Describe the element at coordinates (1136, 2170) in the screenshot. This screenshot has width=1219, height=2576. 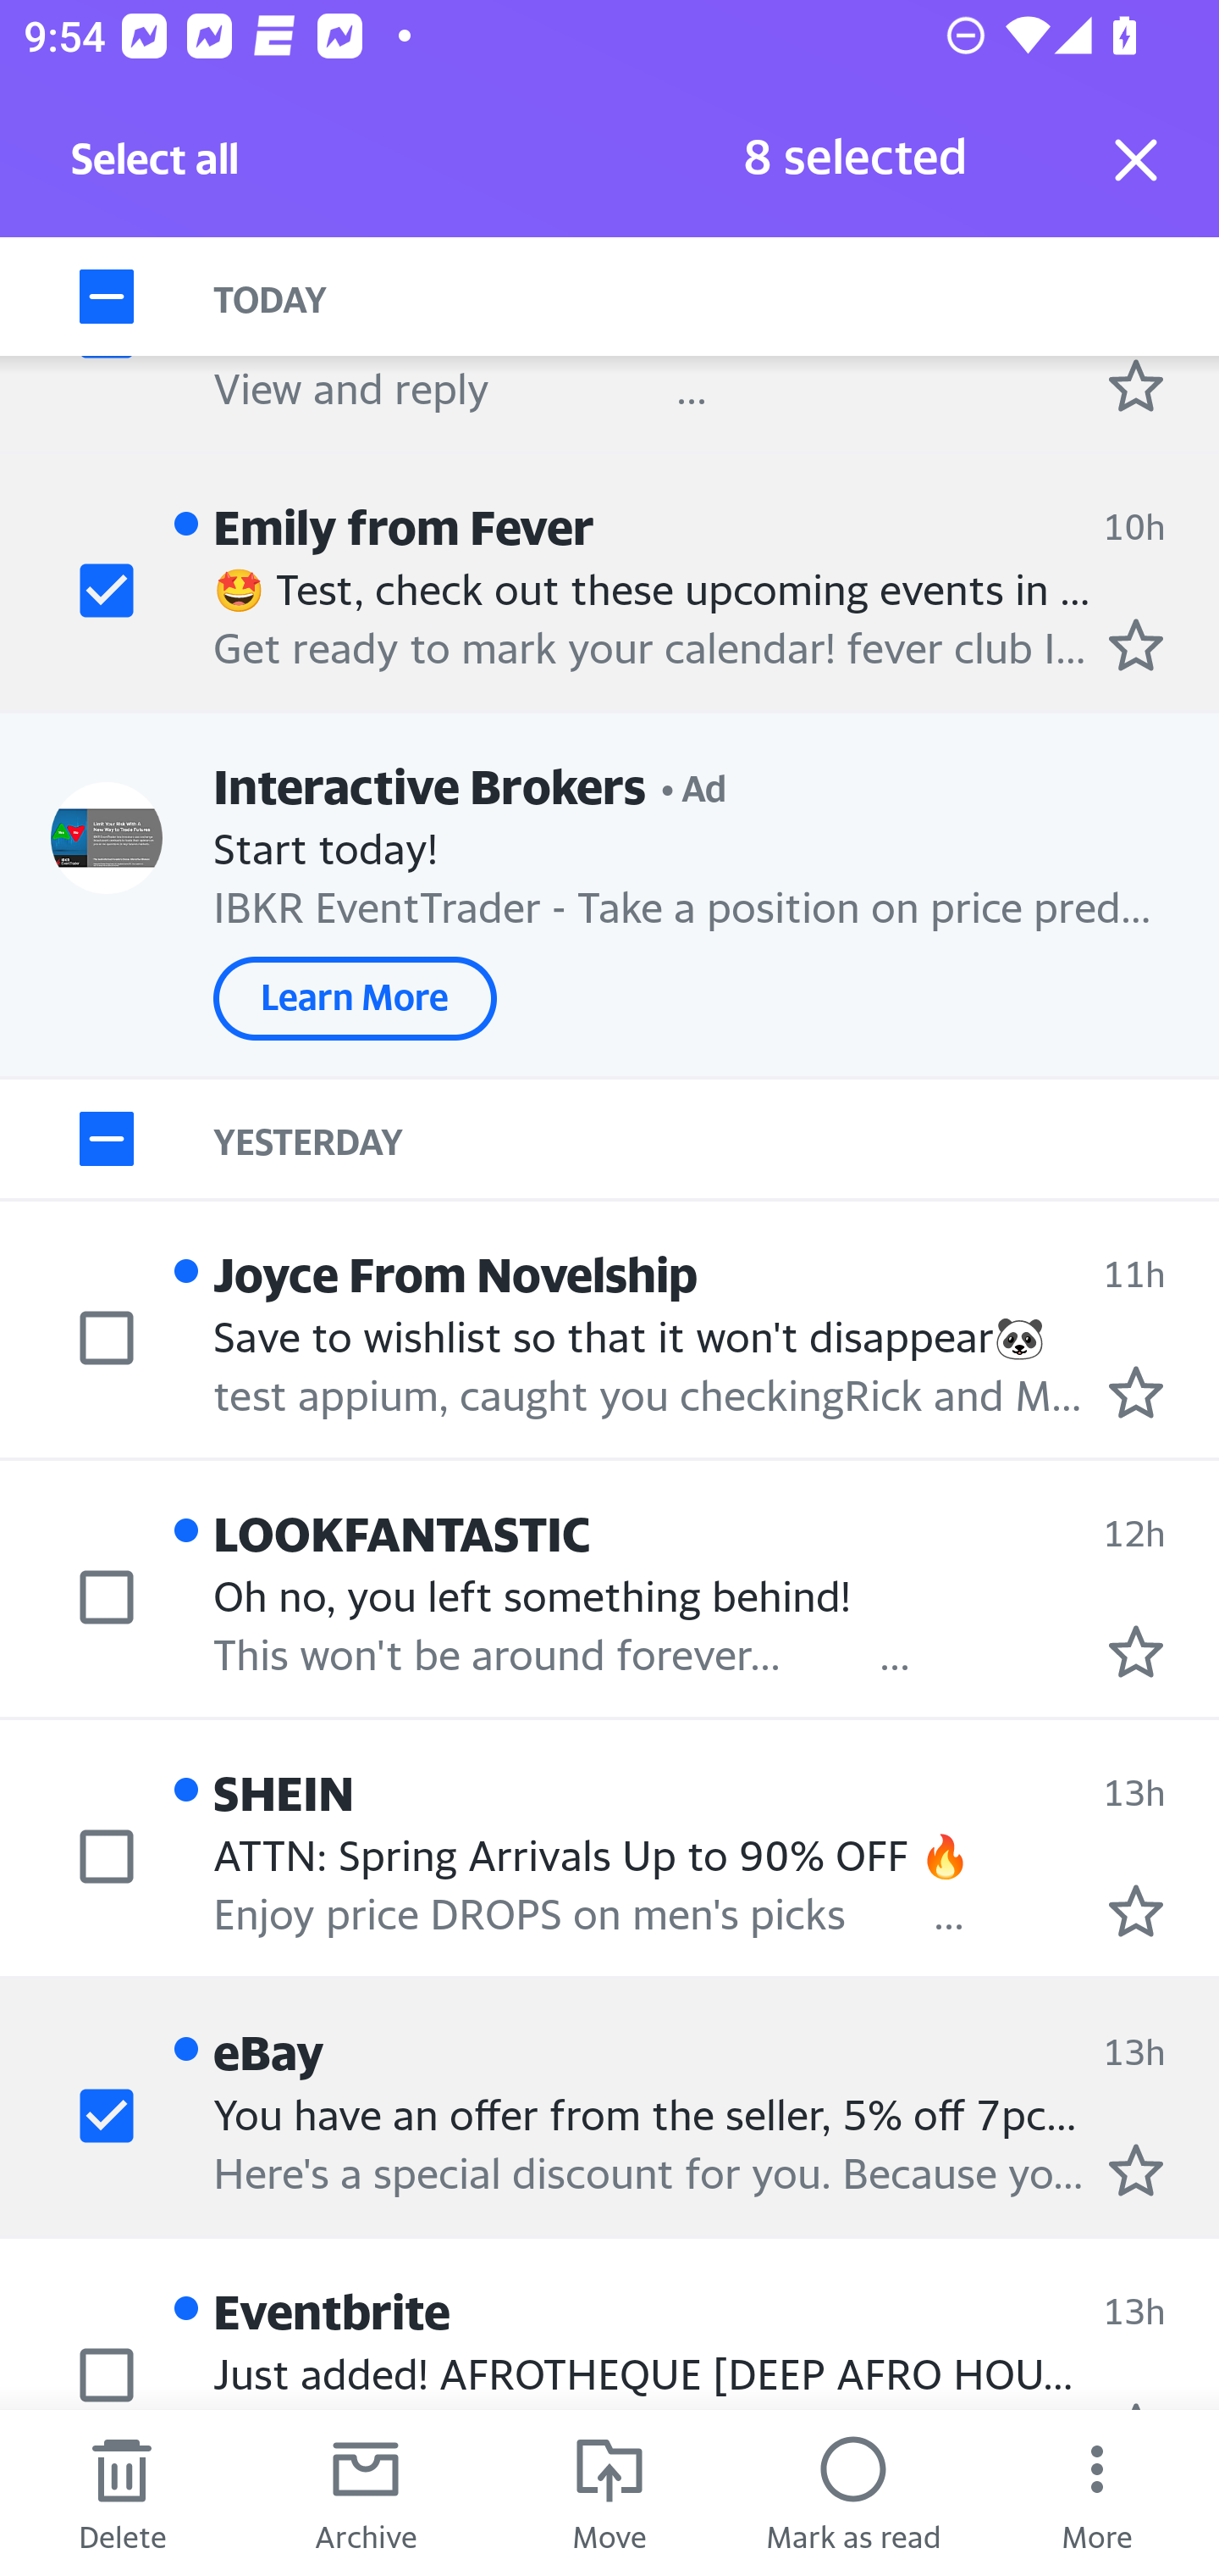
I see `Mark as starred.` at that location.